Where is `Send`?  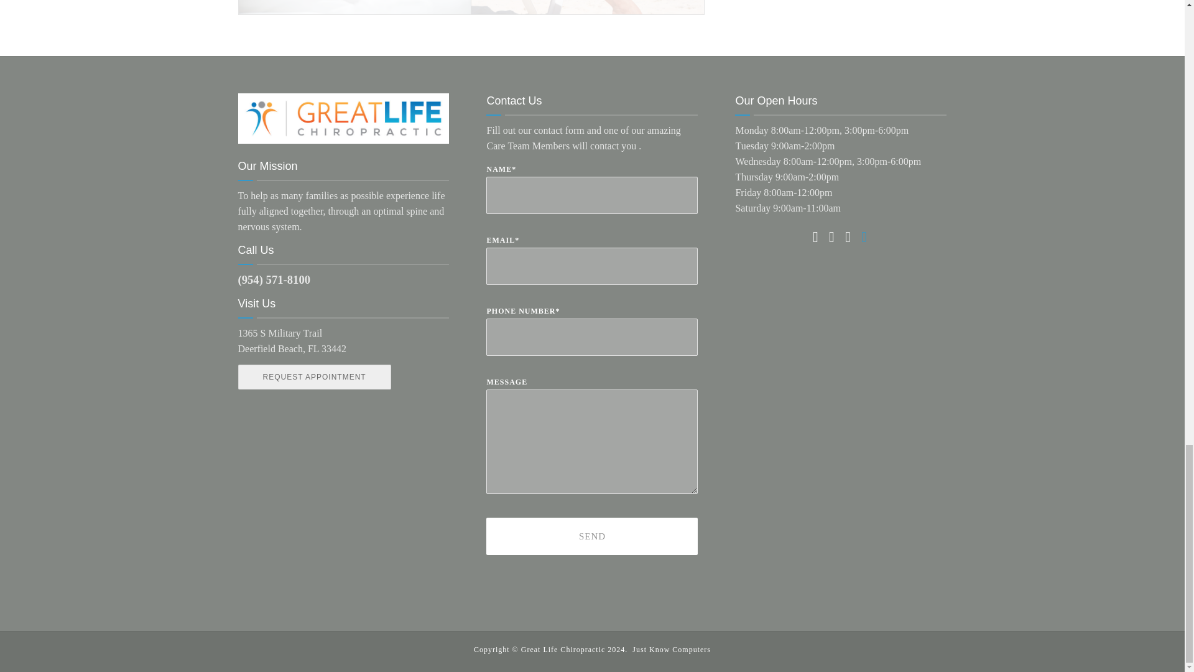 Send is located at coordinates (591, 536).